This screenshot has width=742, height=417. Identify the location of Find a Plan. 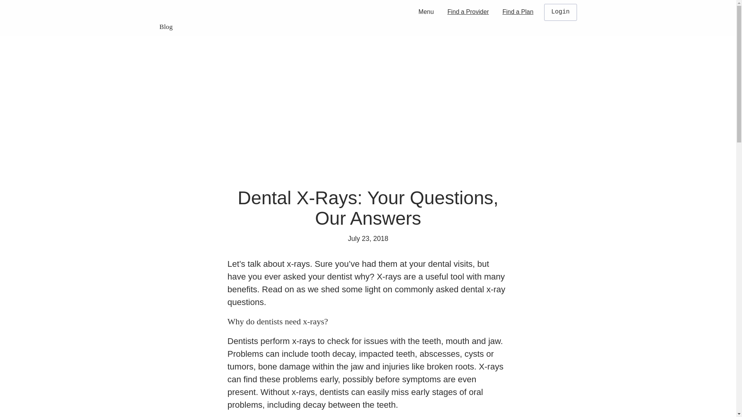
(518, 12).